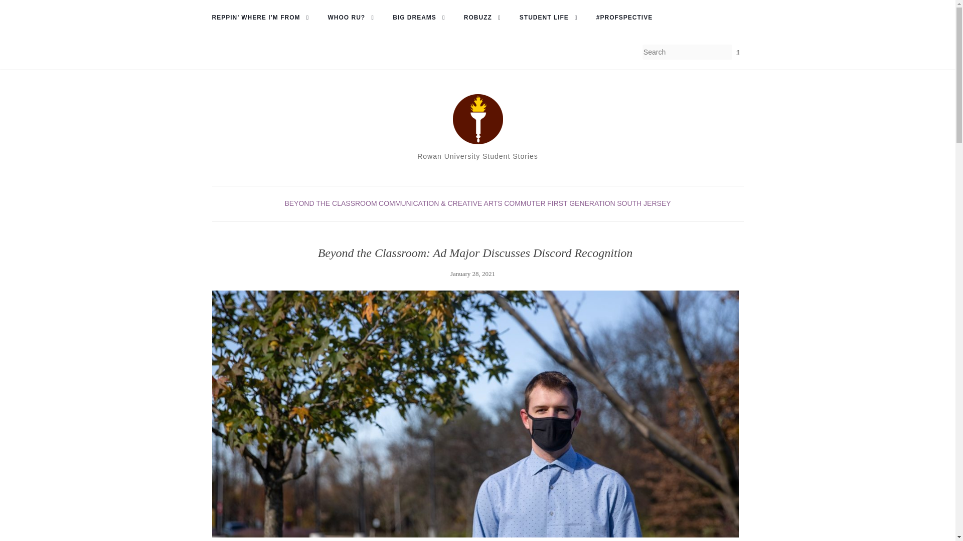 The height and width of the screenshot is (541, 963). Describe the element at coordinates (486, 18) in the screenshot. I see `ROBUZZ` at that location.